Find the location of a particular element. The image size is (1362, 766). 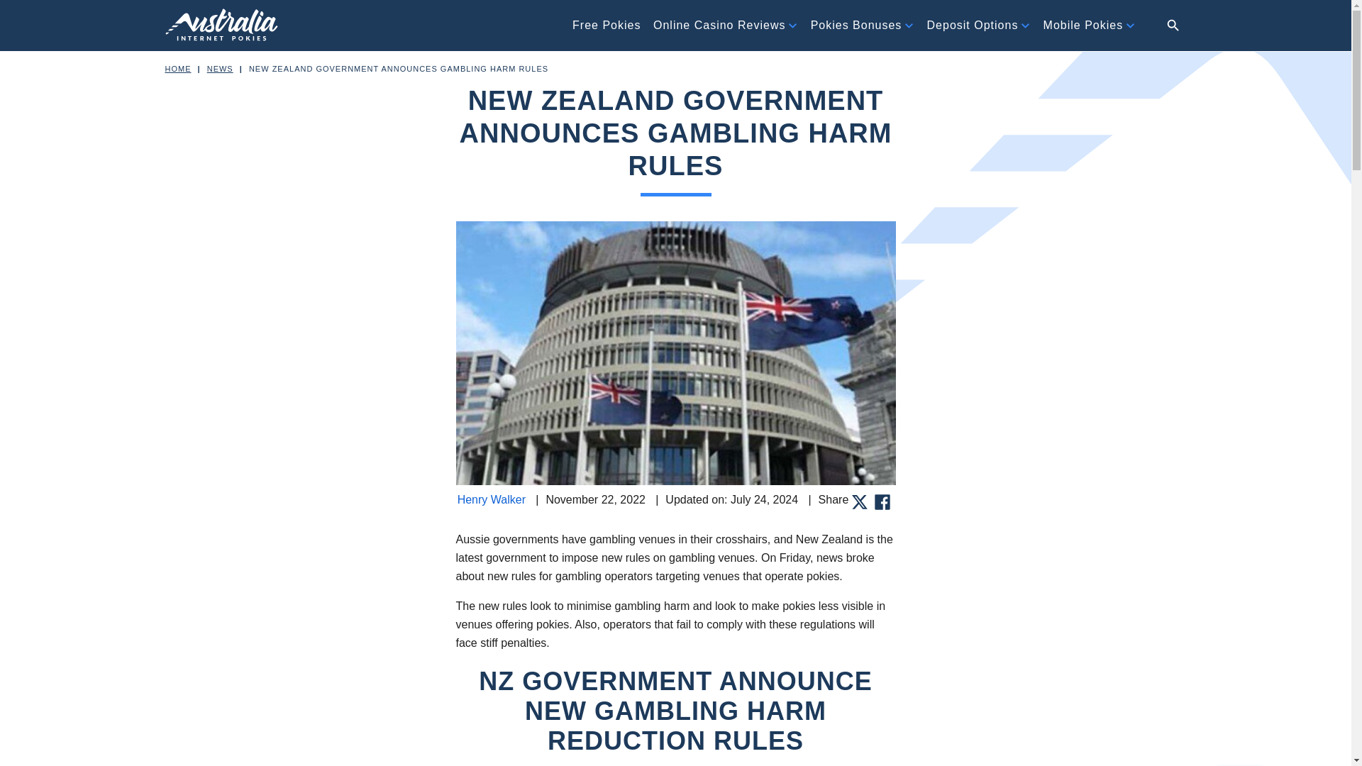

Free Pokies is located at coordinates (606, 25).